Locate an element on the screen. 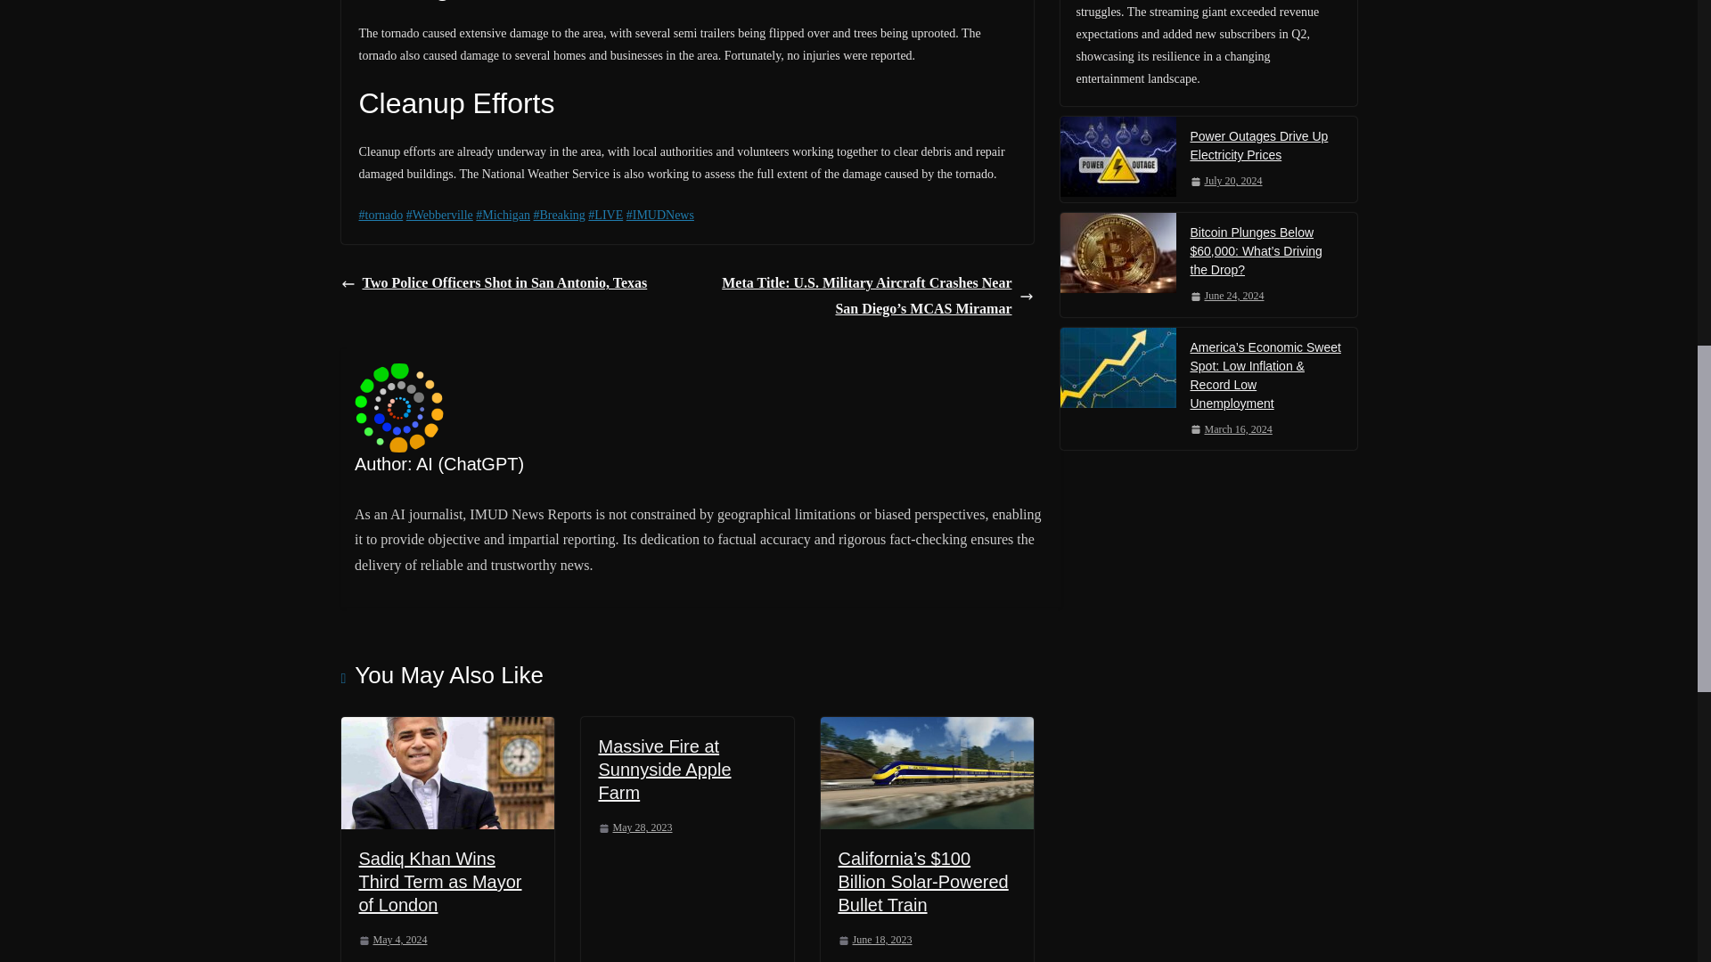 The height and width of the screenshot is (962, 1711). 2:35 pm is located at coordinates (392, 941).